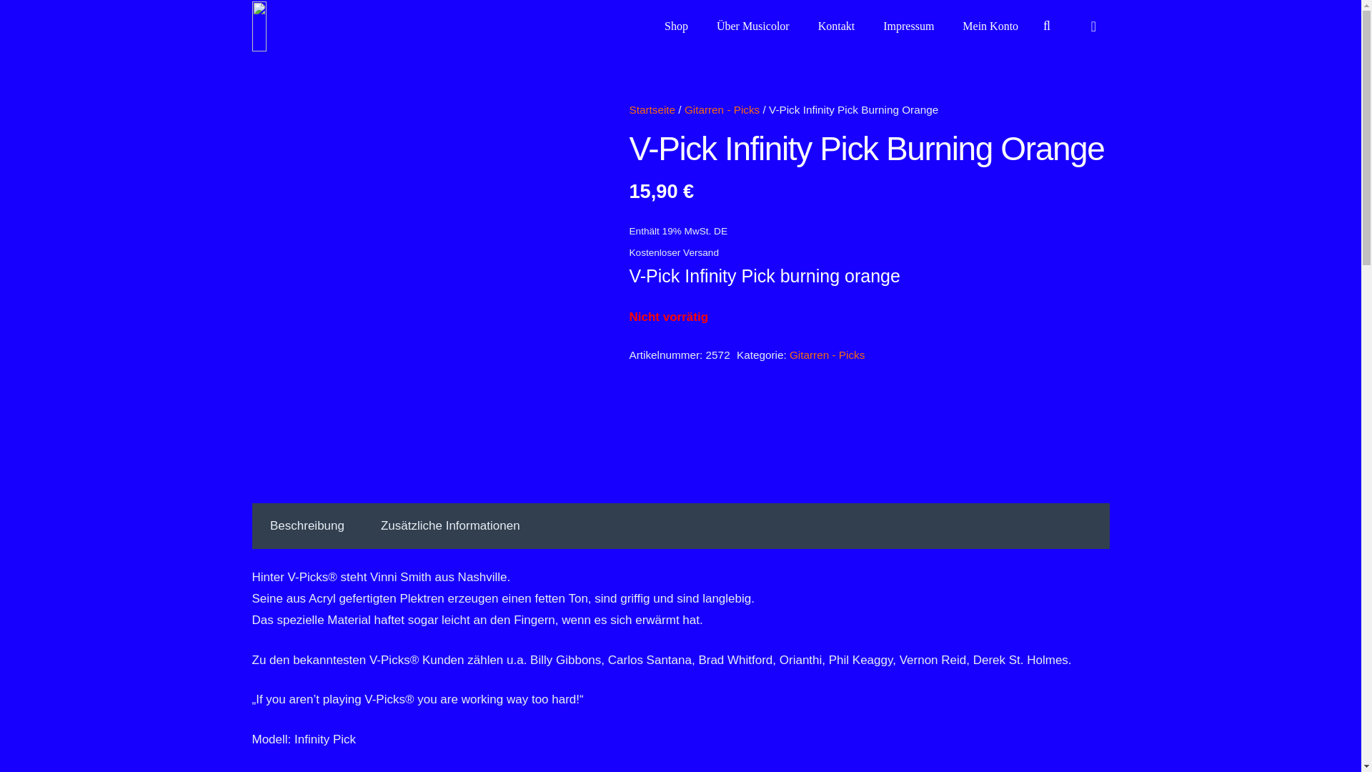  What do you see at coordinates (990, 26) in the screenshot?
I see `Mein Konto` at bounding box center [990, 26].